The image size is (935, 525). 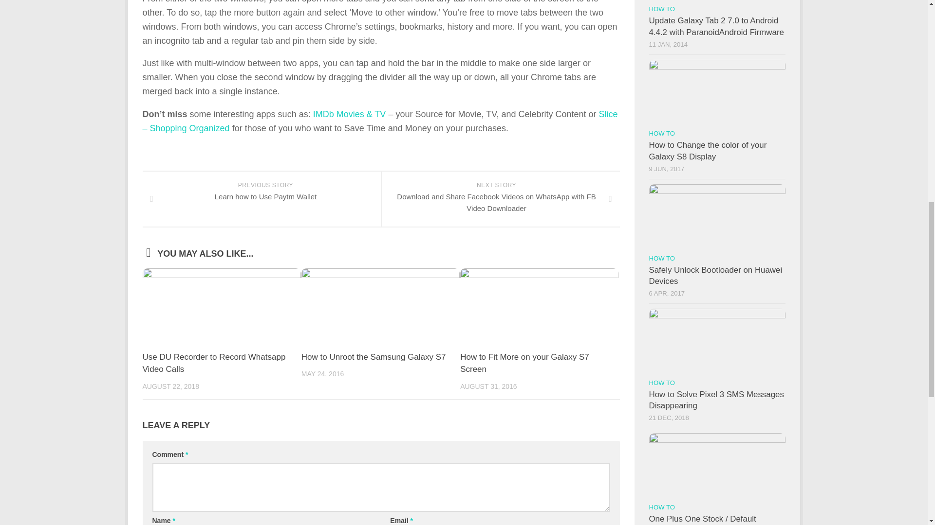 I want to click on Permalink to Use DU Recorder to Record Whatsapp Video Calls, so click(x=213, y=363).